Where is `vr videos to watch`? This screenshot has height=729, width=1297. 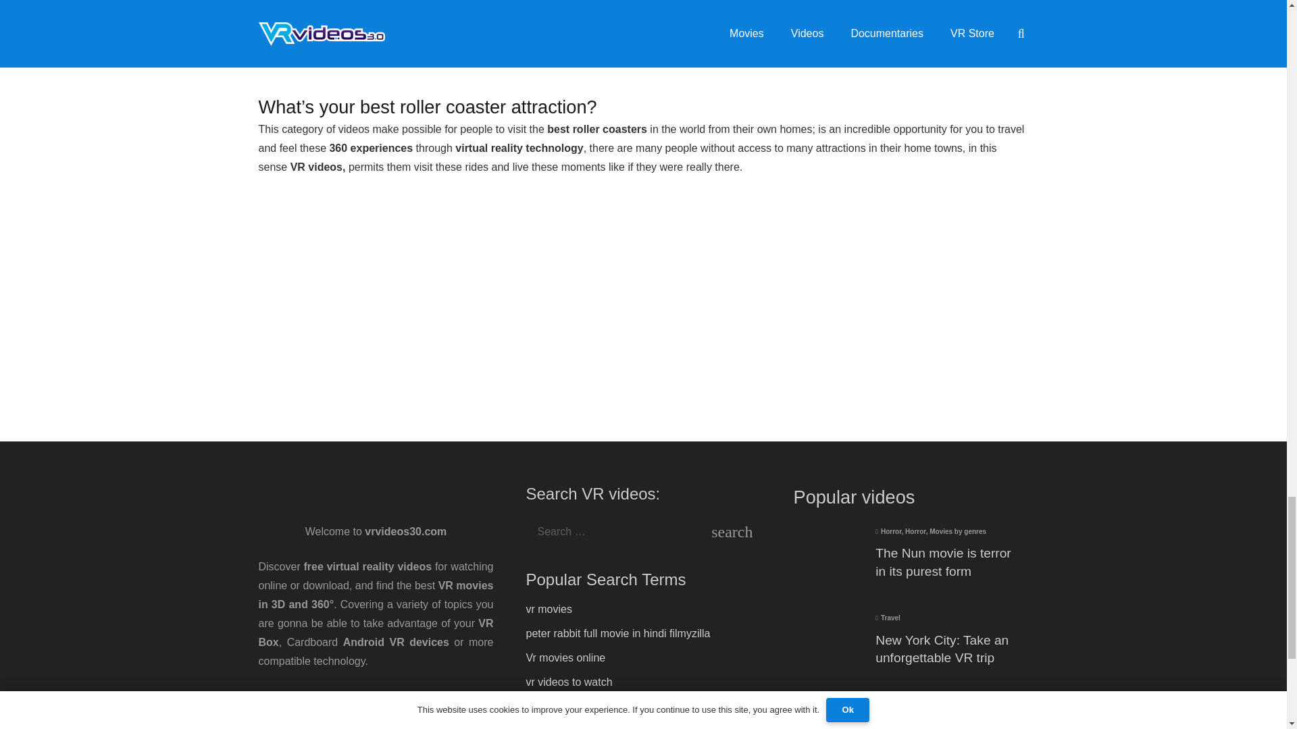 vr videos to watch is located at coordinates (569, 682).